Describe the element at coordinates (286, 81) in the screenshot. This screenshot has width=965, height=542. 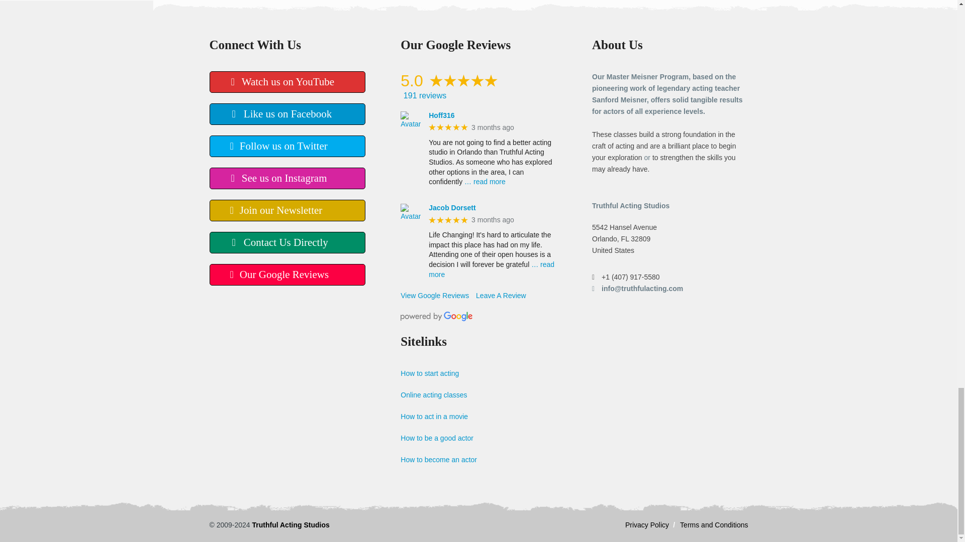
I see `Watch us on YouTube` at that location.